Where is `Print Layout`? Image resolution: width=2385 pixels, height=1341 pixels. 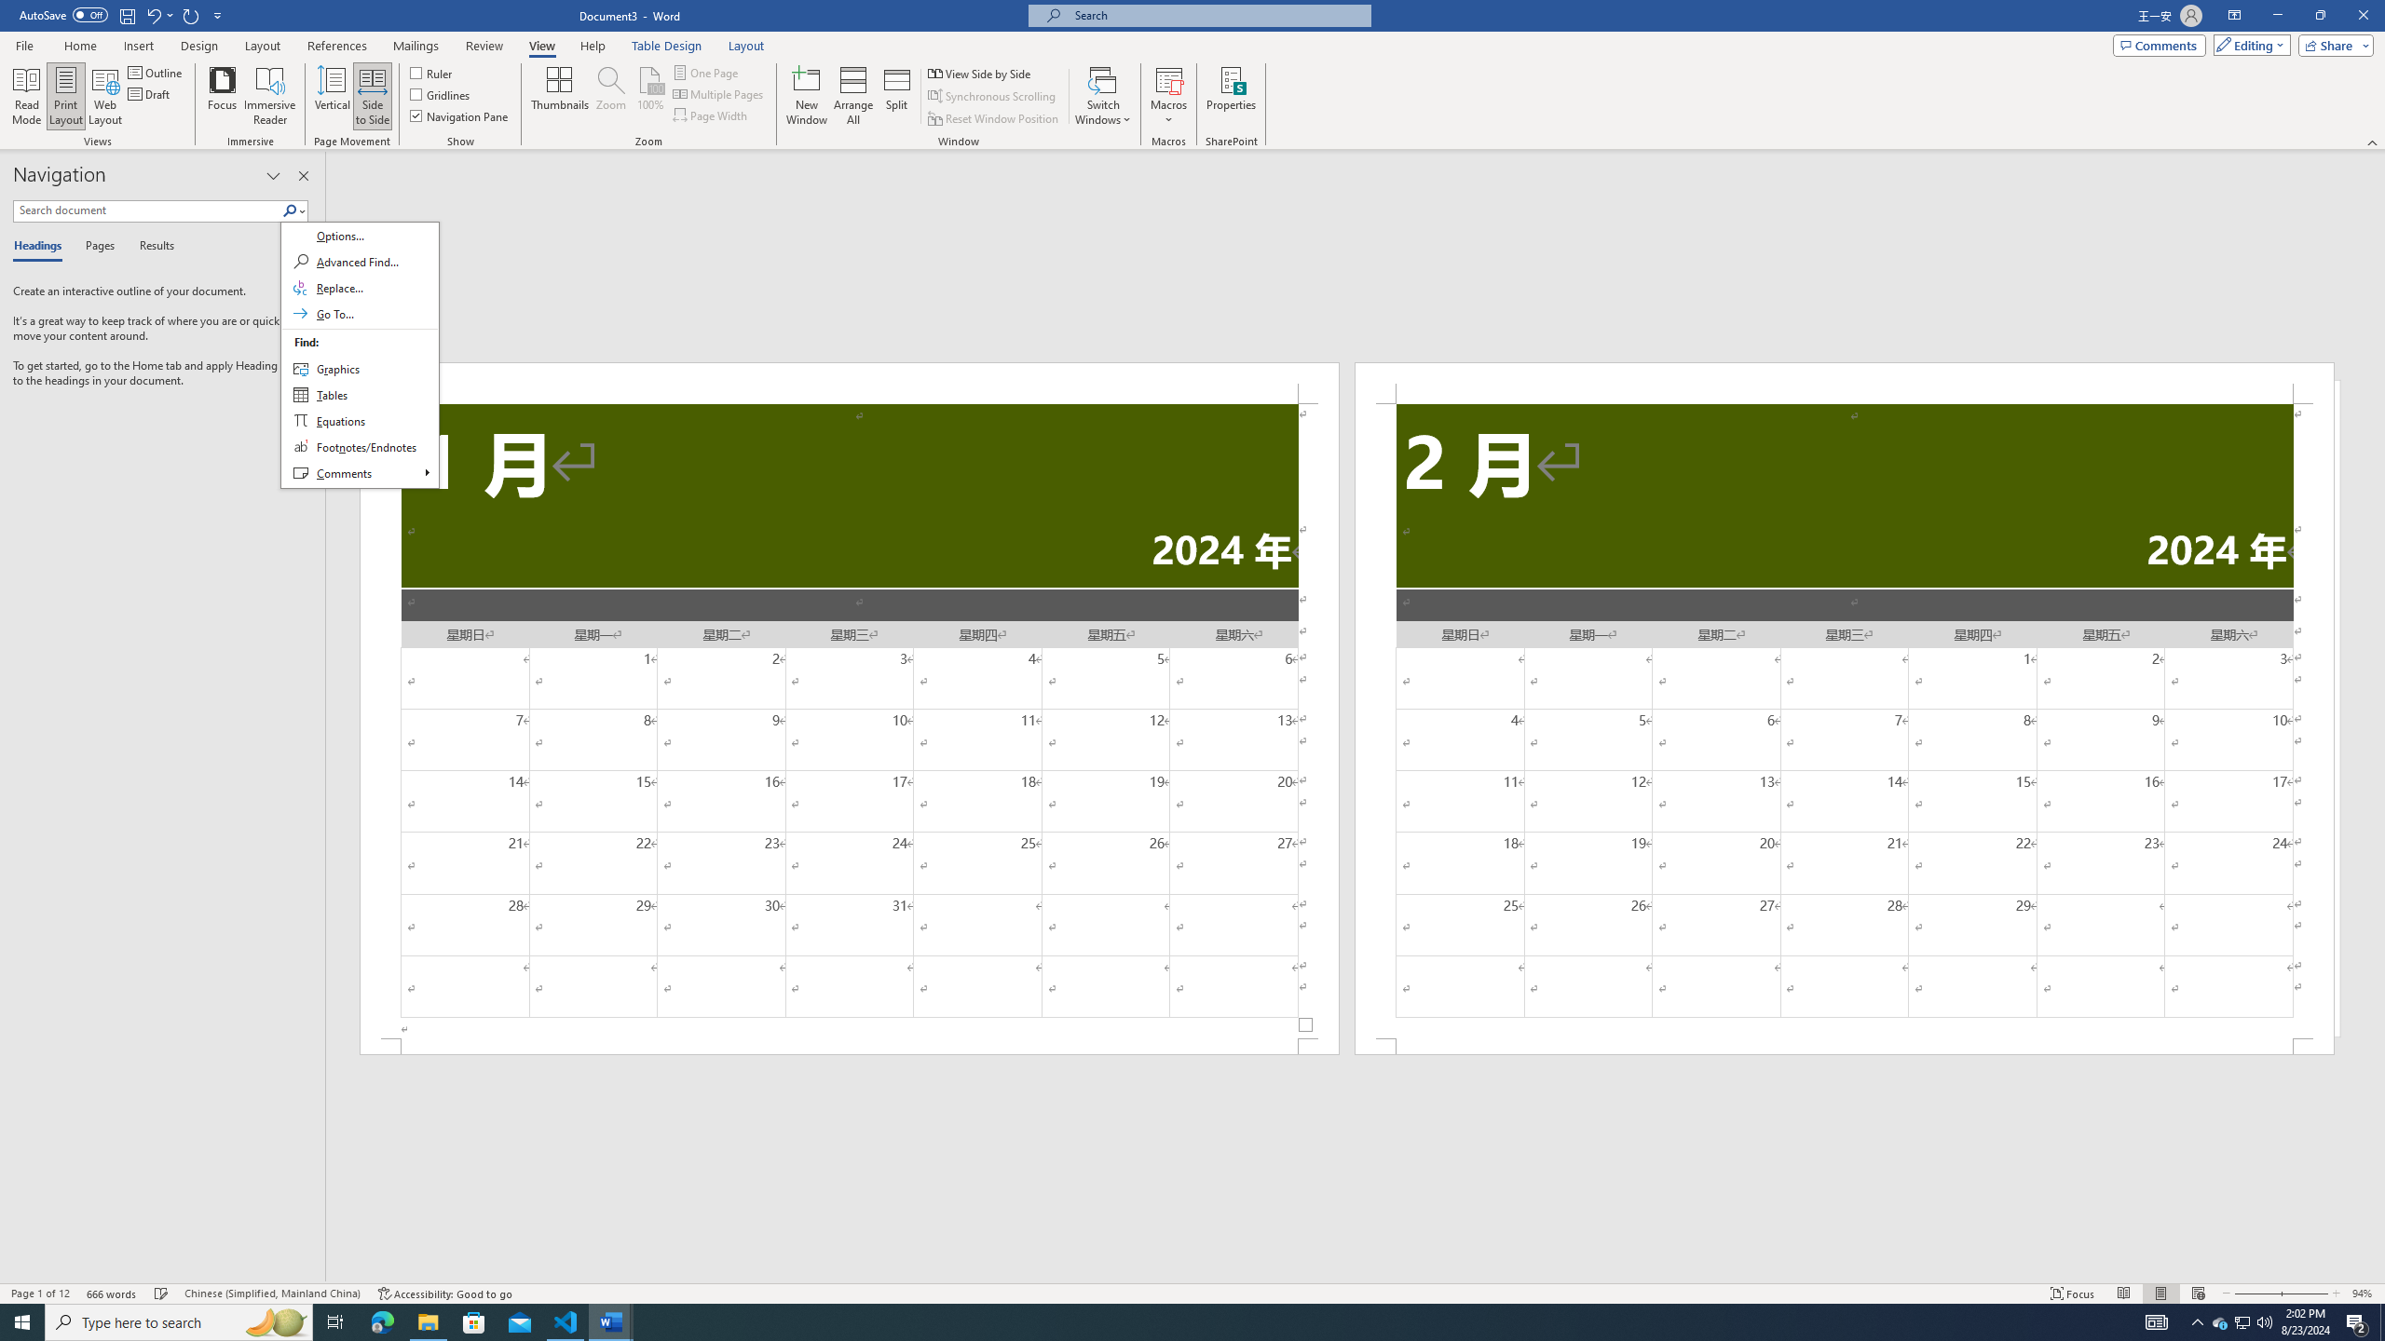
Print Layout is located at coordinates (2160, 1294).